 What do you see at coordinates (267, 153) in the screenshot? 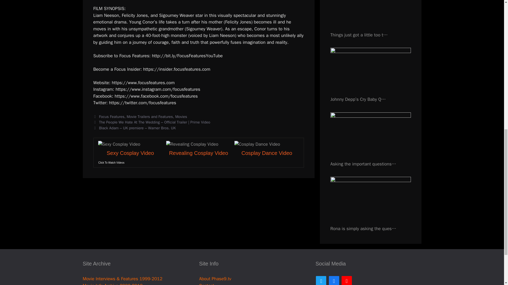
I see `Cosplay Dance Video` at bounding box center [267, 153].